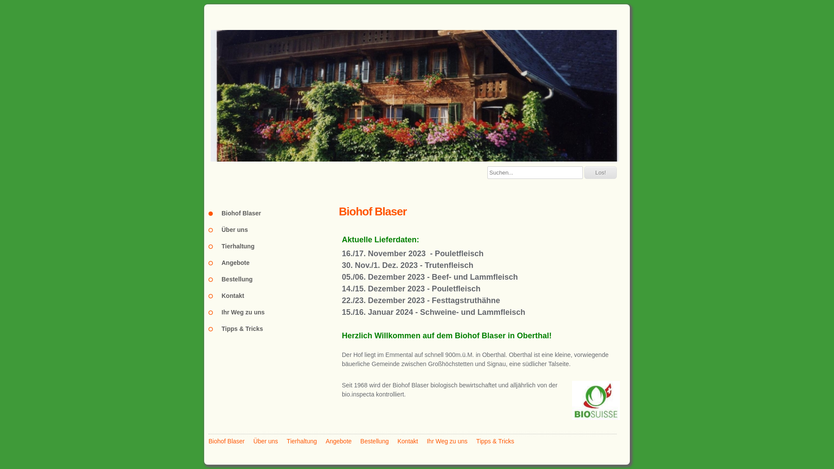 This screenshot has width=834, height=469. What do you see at coordinates (274, 296) in the screenshot?
I see `Kontakt` at bounding box center [274, 296].